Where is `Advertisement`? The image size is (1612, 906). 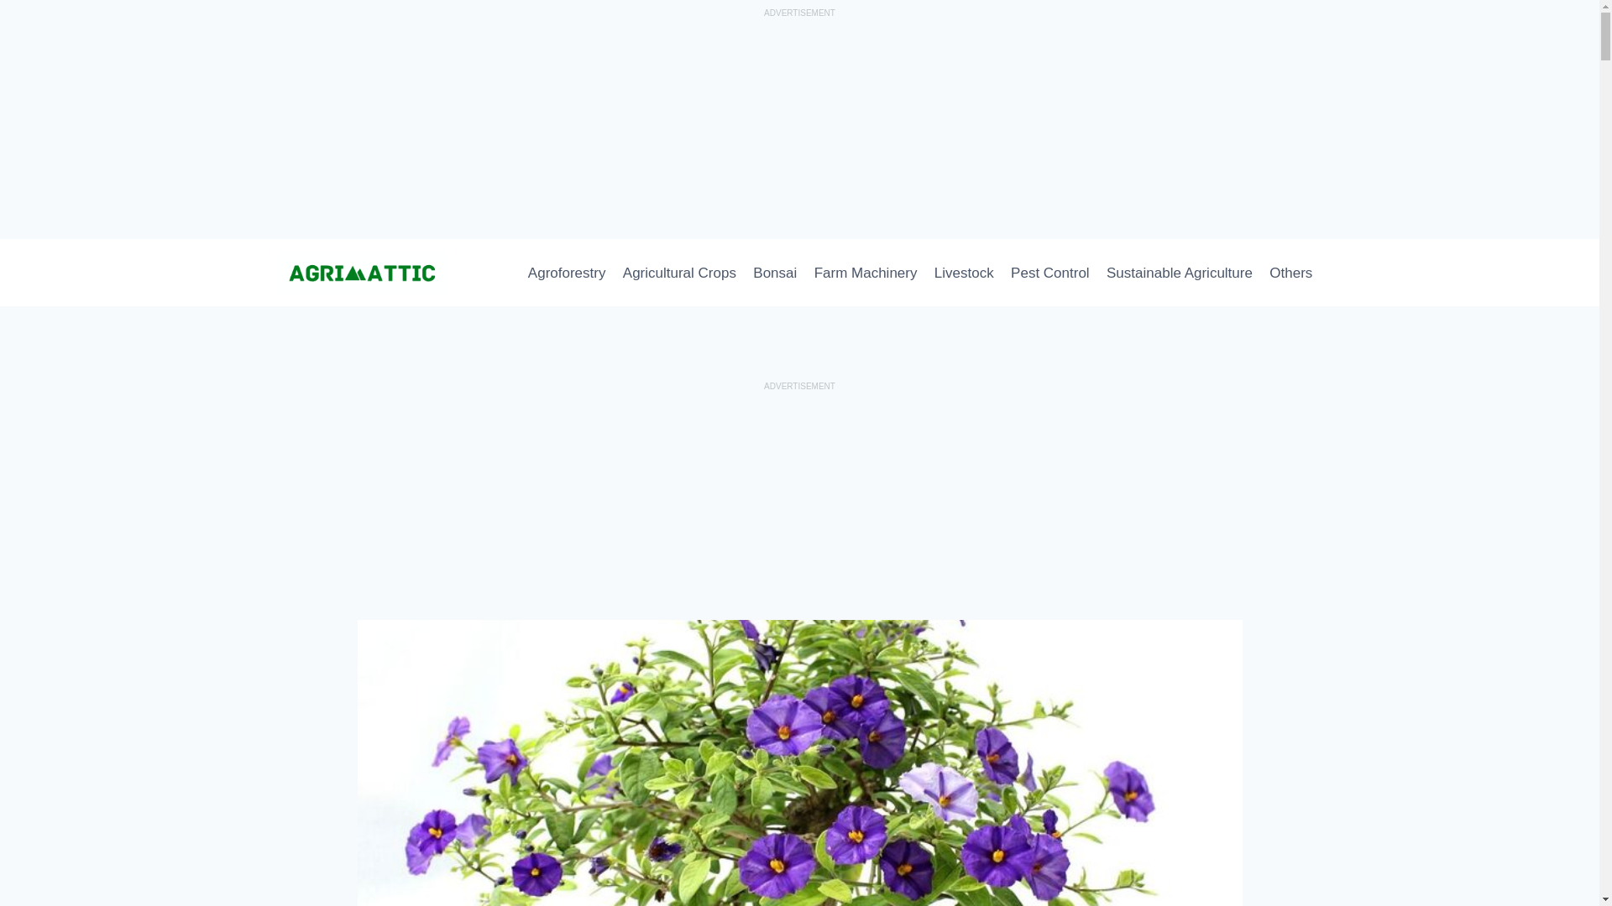 Advertisement is located at coordinates (799, 128).